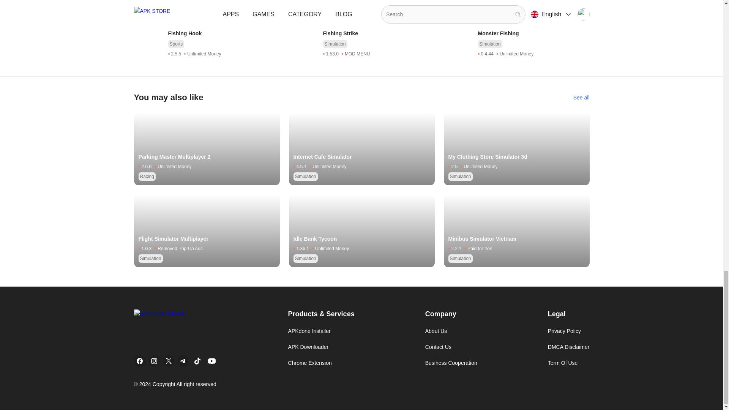 This screenshot has height=410, width=729. I want to click on Sports, so click(486, 77).